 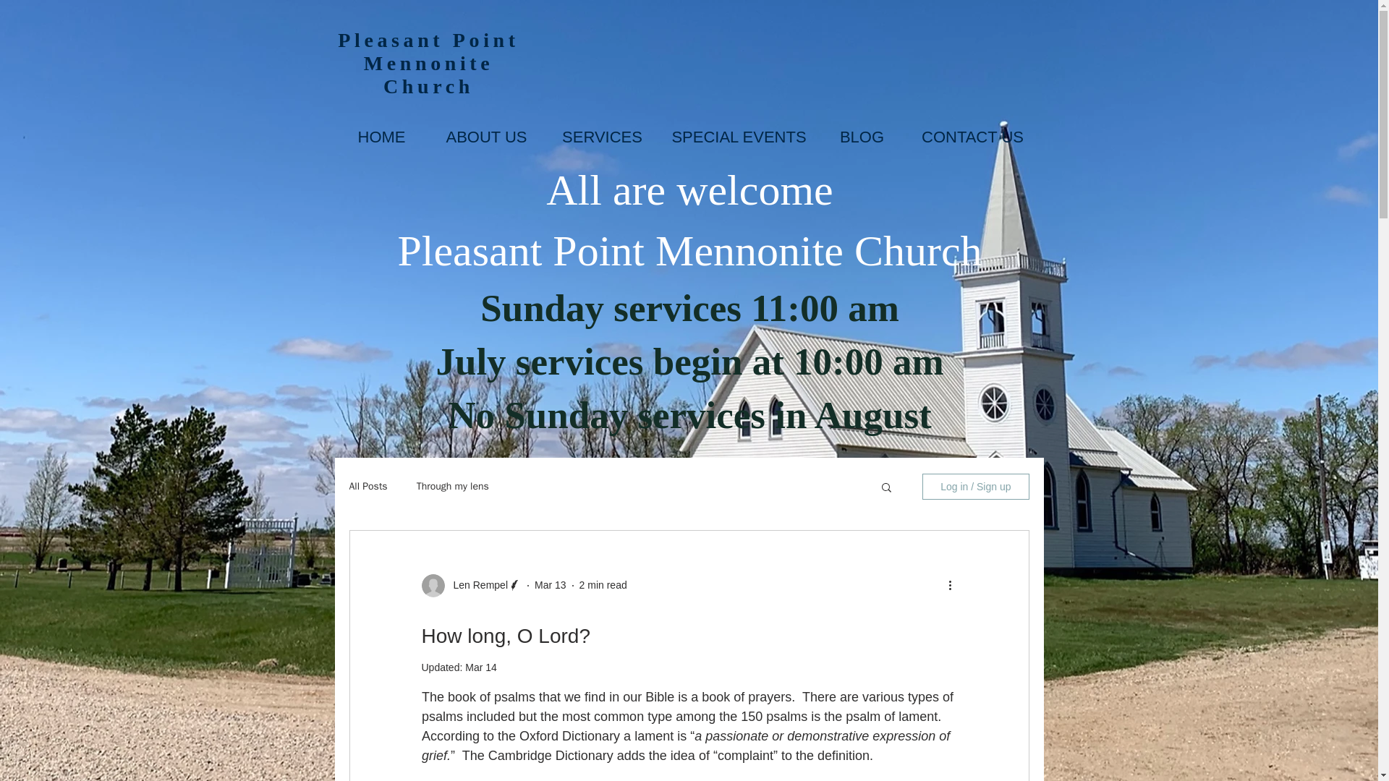 I want to click on All Posts, so click(x=368, y=486).